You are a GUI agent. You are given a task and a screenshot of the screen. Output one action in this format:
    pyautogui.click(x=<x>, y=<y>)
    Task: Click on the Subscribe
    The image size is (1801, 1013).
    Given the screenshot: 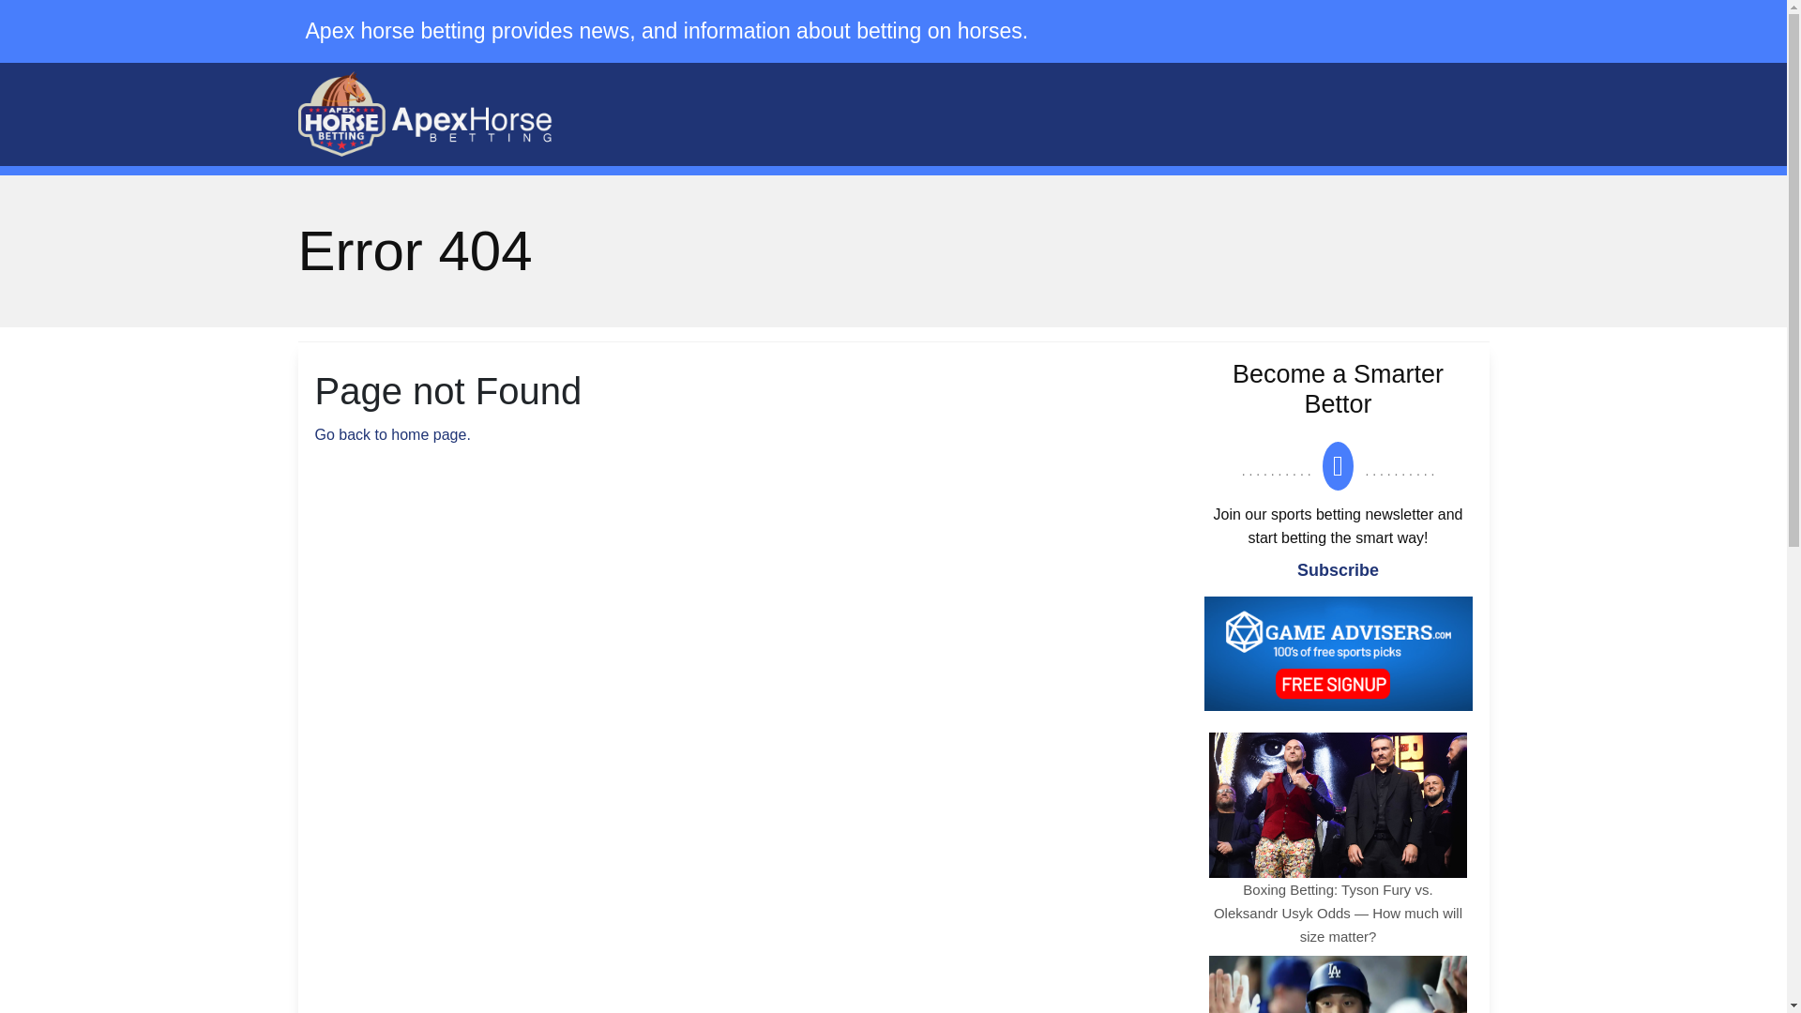 What is the action you would take?
    pyautogui.click(x=1338, y=570)
    